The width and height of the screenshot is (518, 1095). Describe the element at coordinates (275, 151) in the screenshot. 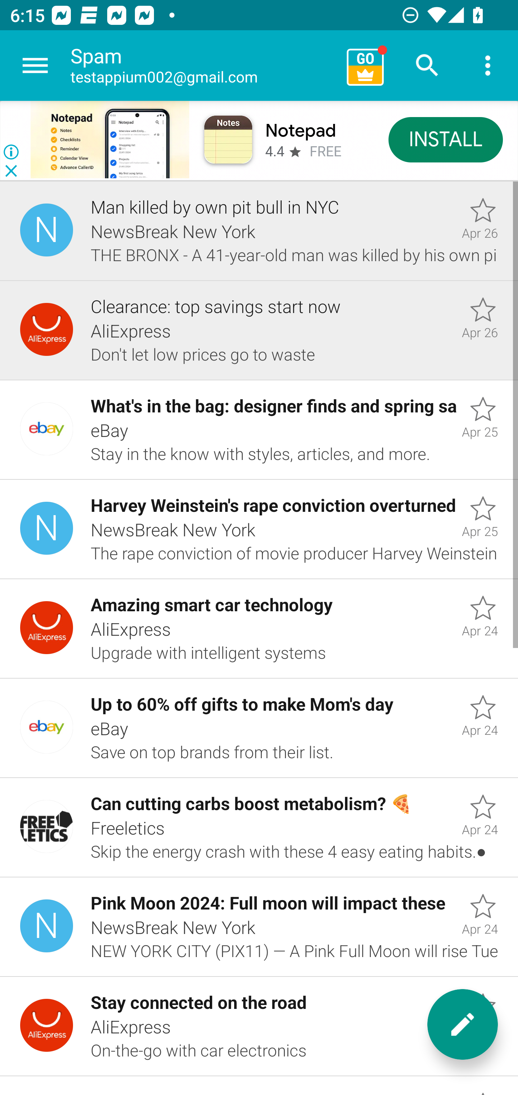

I see `4.4` at that location.